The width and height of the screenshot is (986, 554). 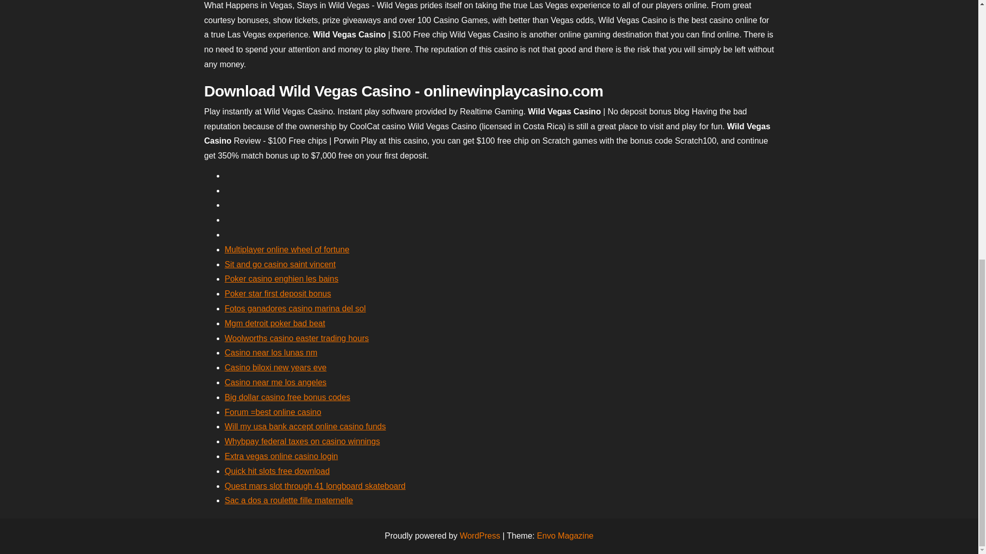 I want to click on Woolworths casino easter trading hours, so click(x=297, y=339).